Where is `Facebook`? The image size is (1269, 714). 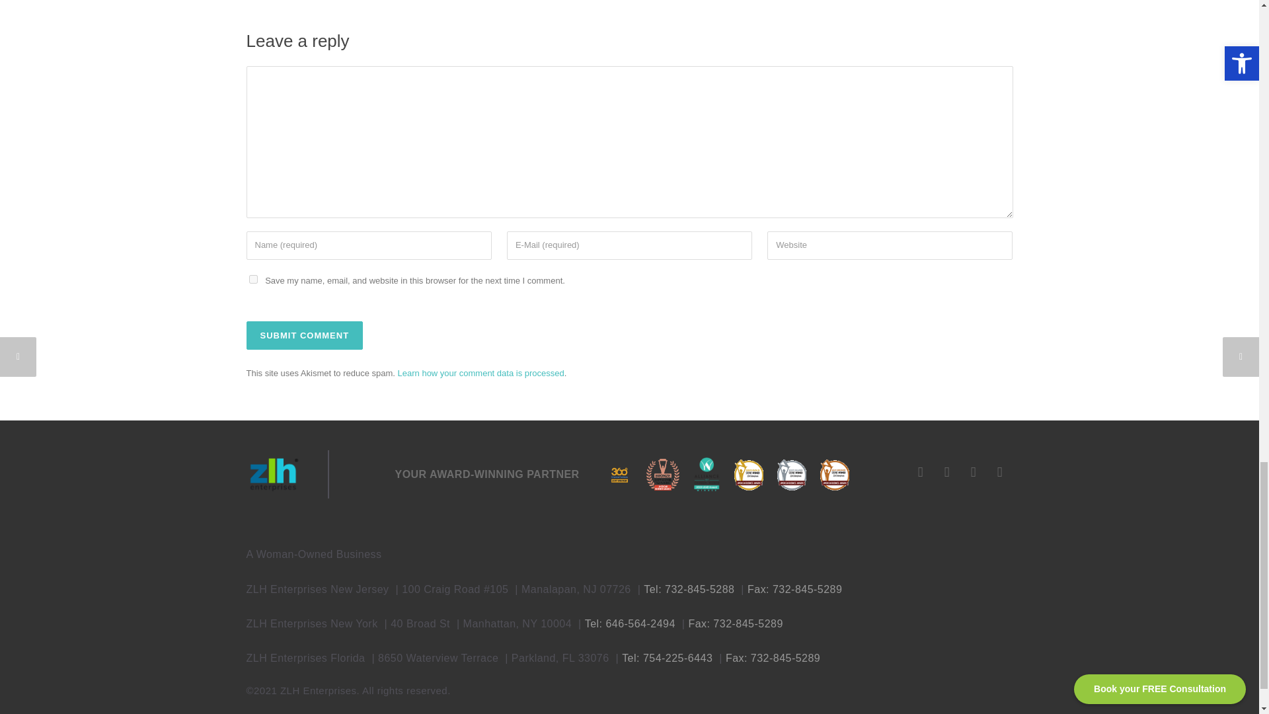 Facebook is located at coordinates (920, 472).